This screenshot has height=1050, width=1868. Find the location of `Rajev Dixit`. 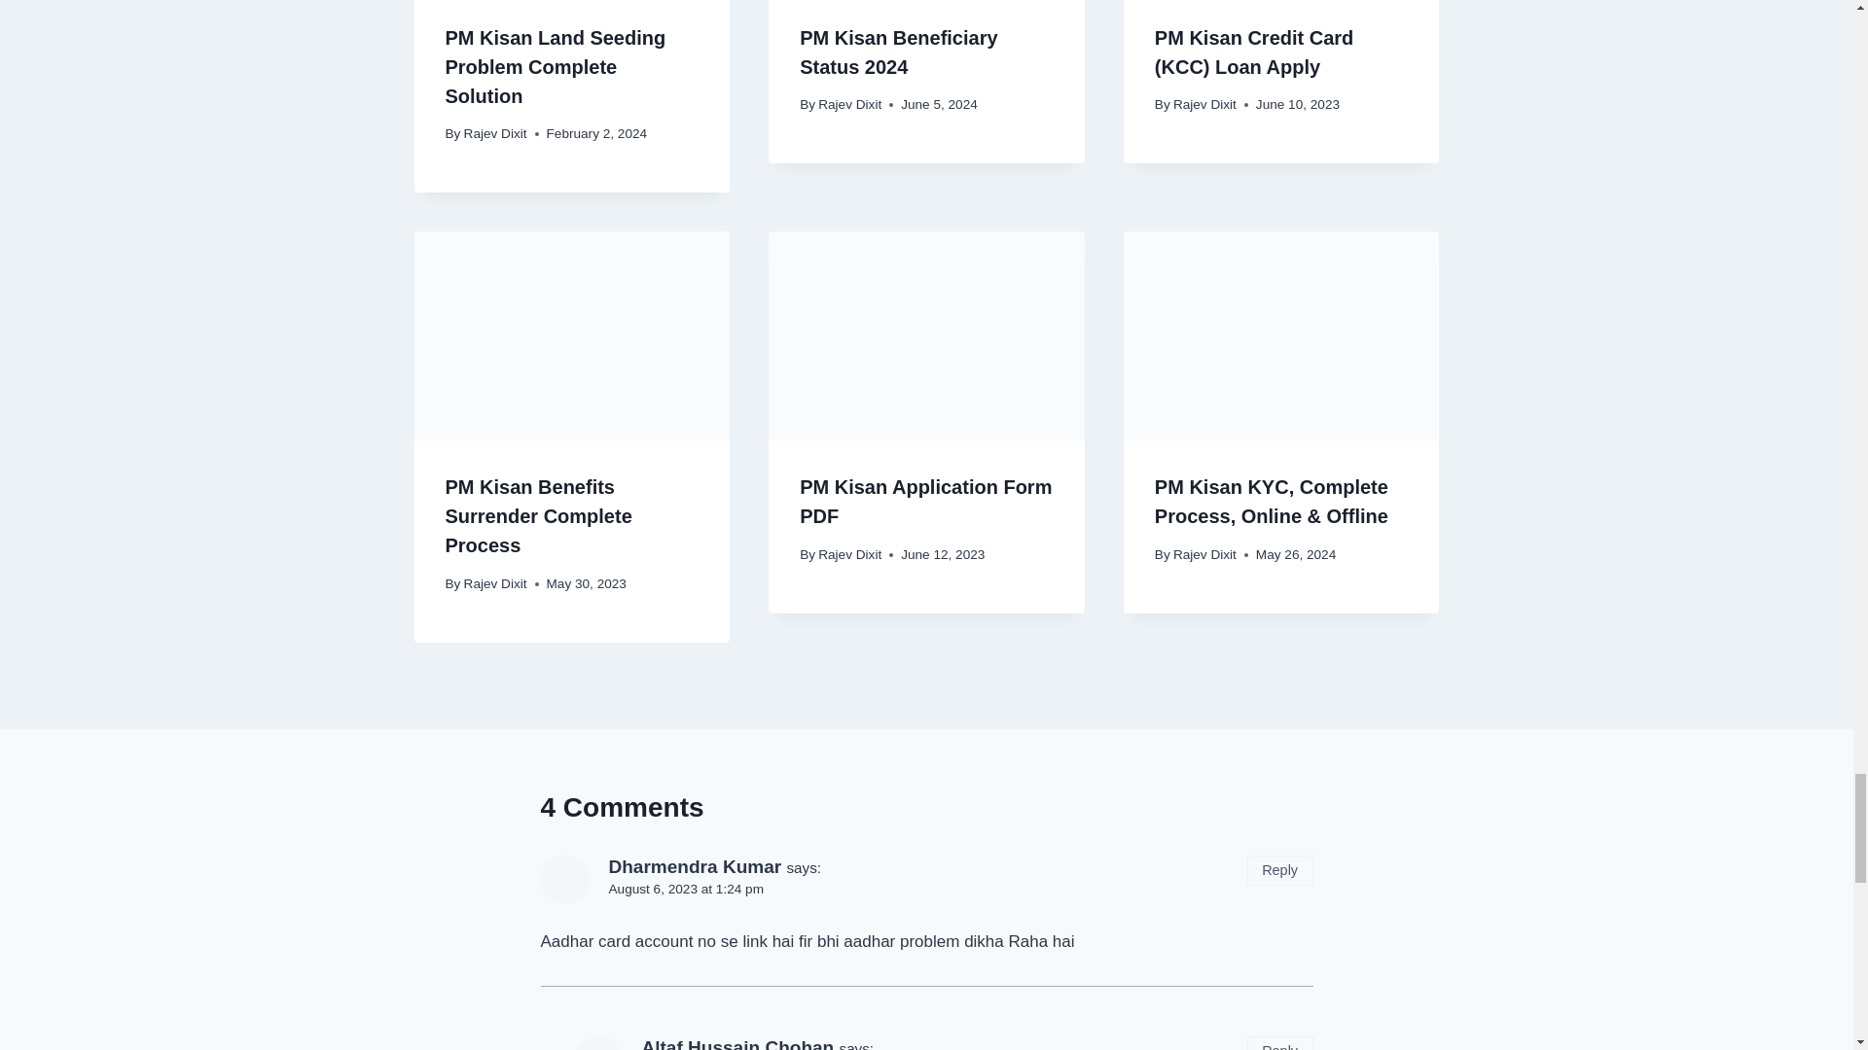

Rajev Dixit is located at coordinates (494, 132).